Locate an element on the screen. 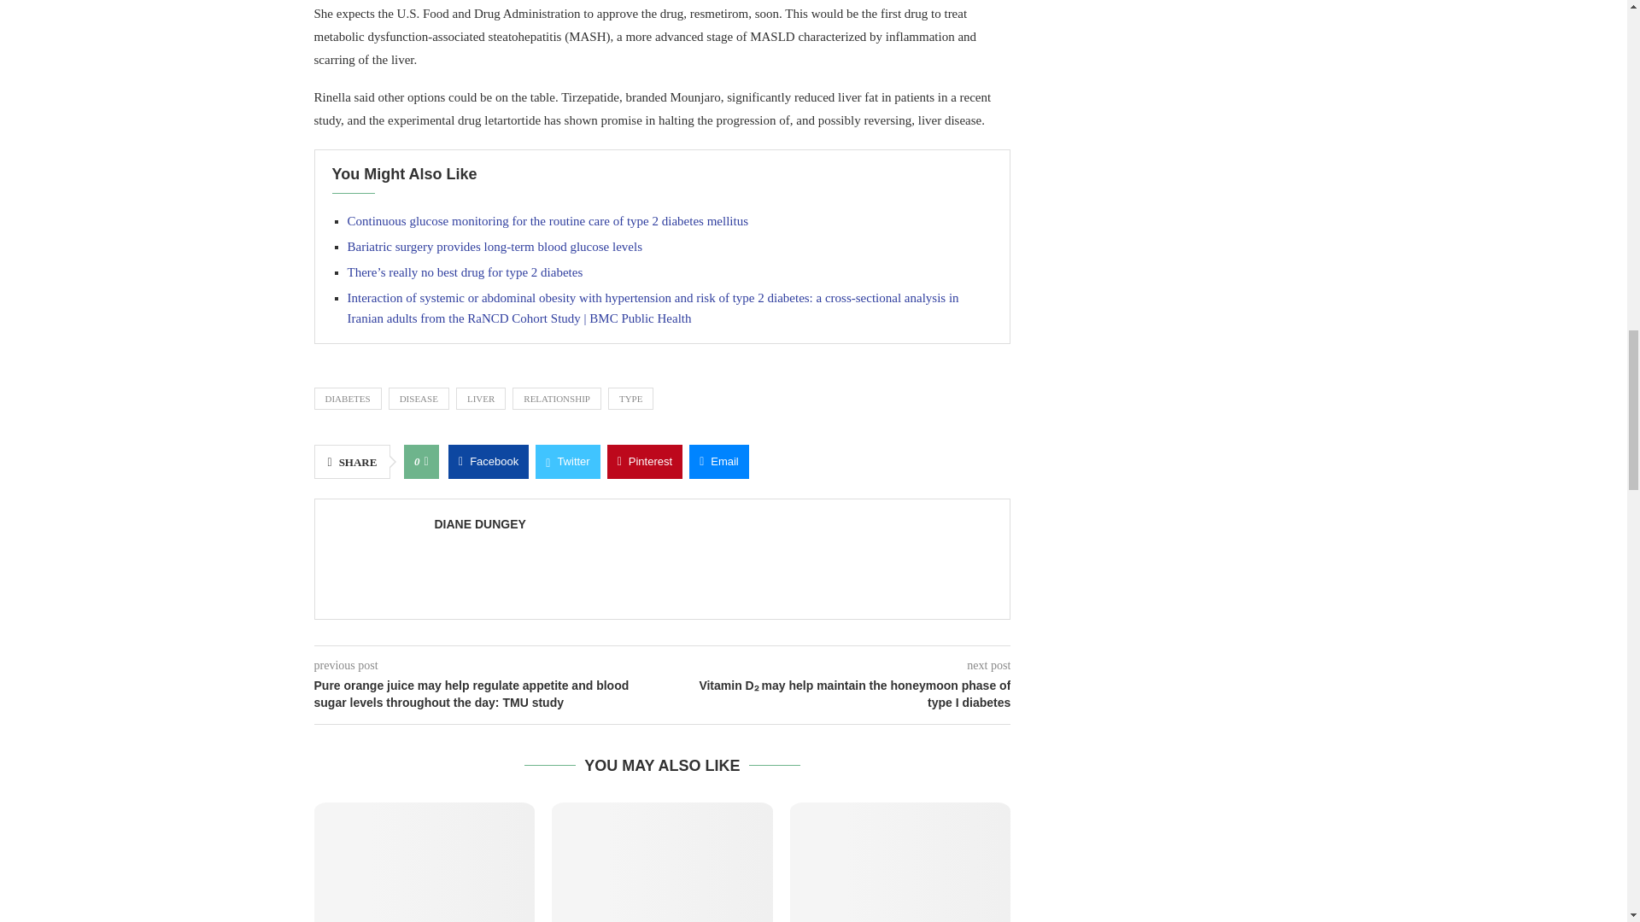 Image resolution: width=1640 pixels, height=922 pixels. Irregular sleep patterns may increase risk is located at coordinates (425, 862).